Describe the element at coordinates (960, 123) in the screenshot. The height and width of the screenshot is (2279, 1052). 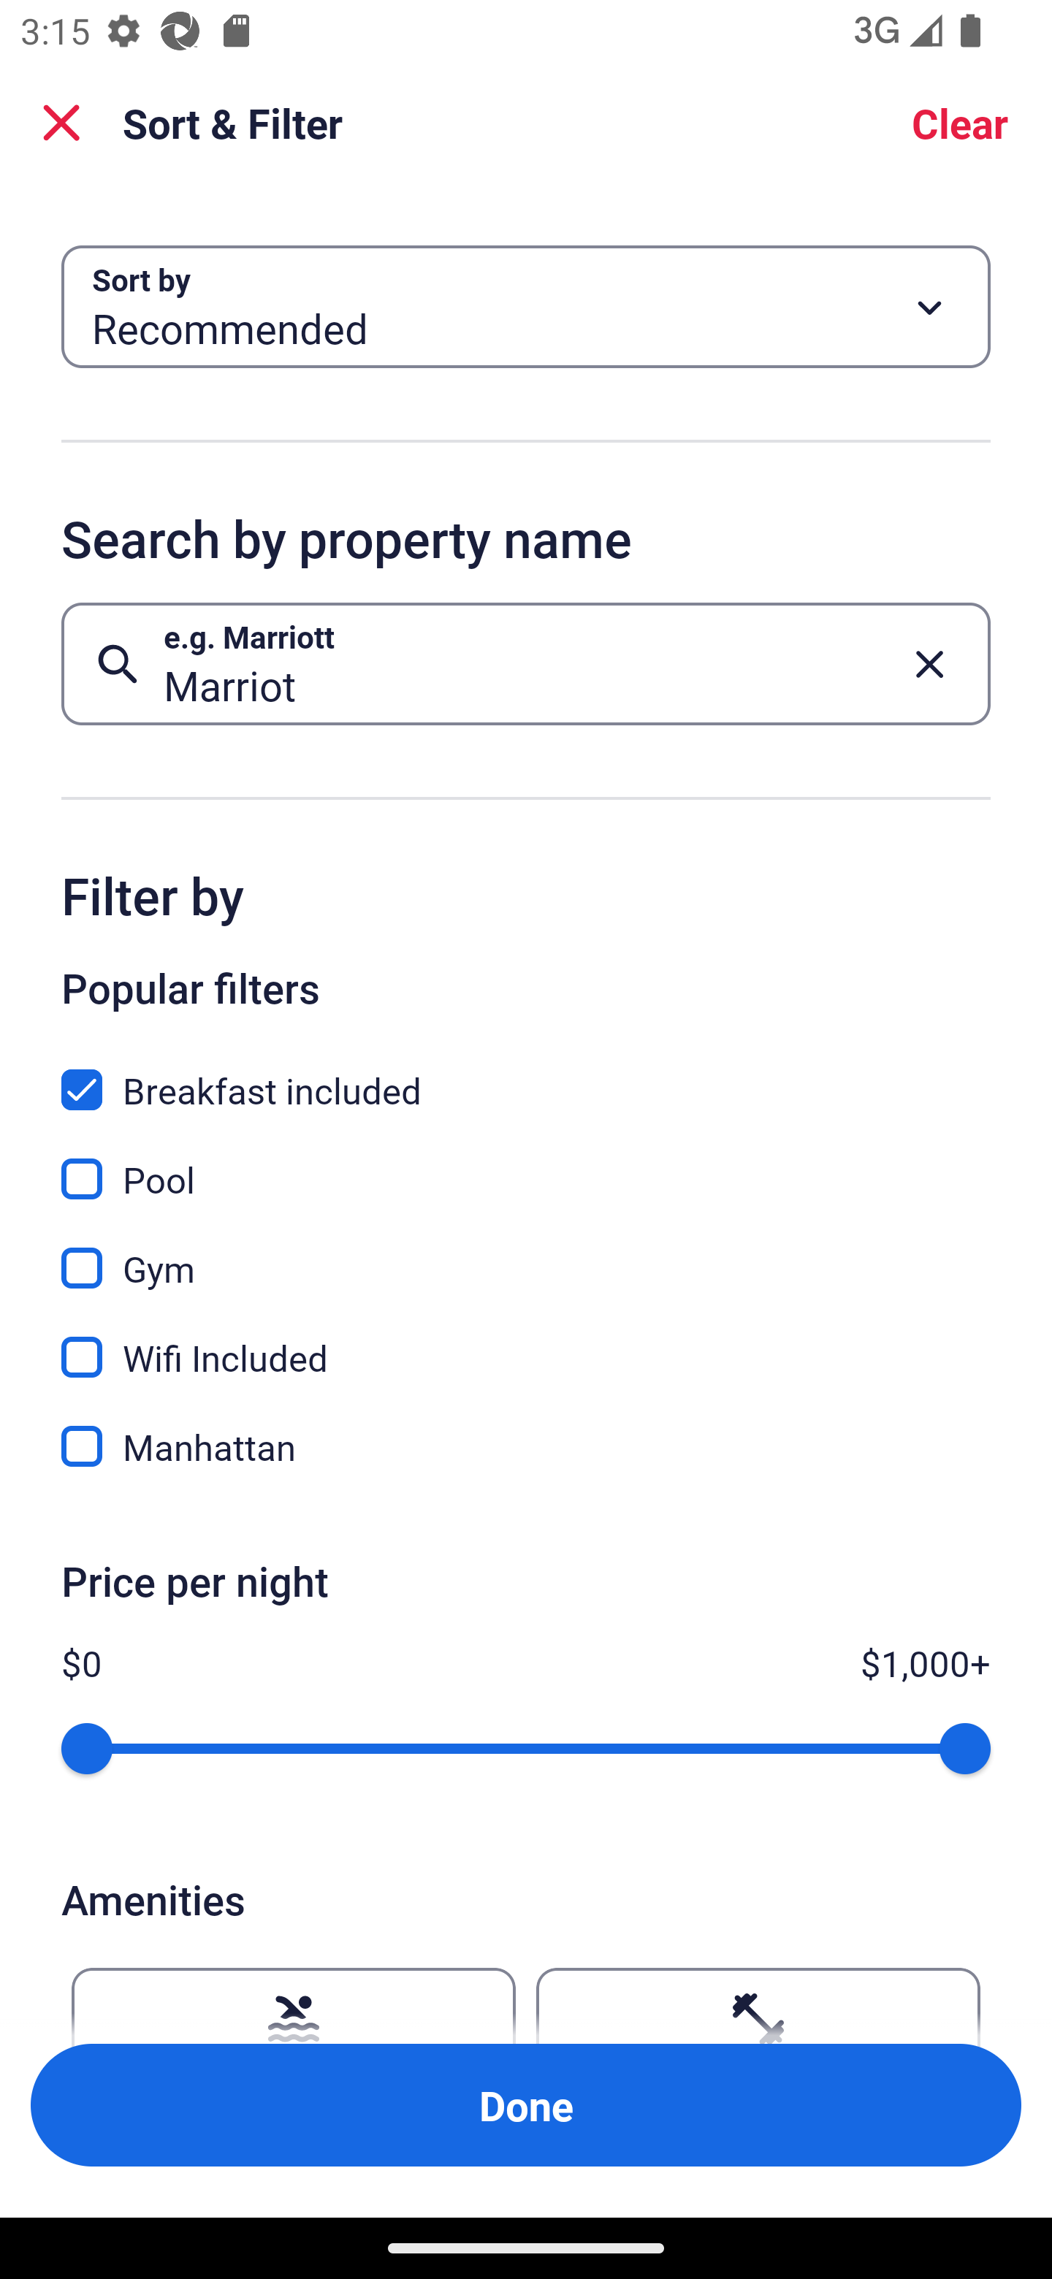
I see `Clear` at that location.